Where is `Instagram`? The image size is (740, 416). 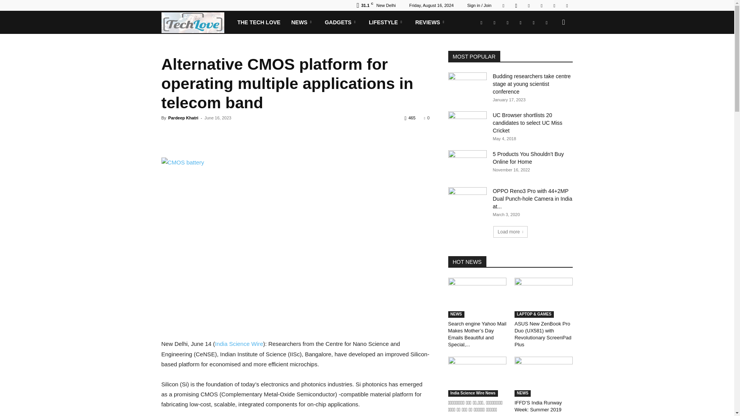
Instagram is located at coordinates (516, 5).